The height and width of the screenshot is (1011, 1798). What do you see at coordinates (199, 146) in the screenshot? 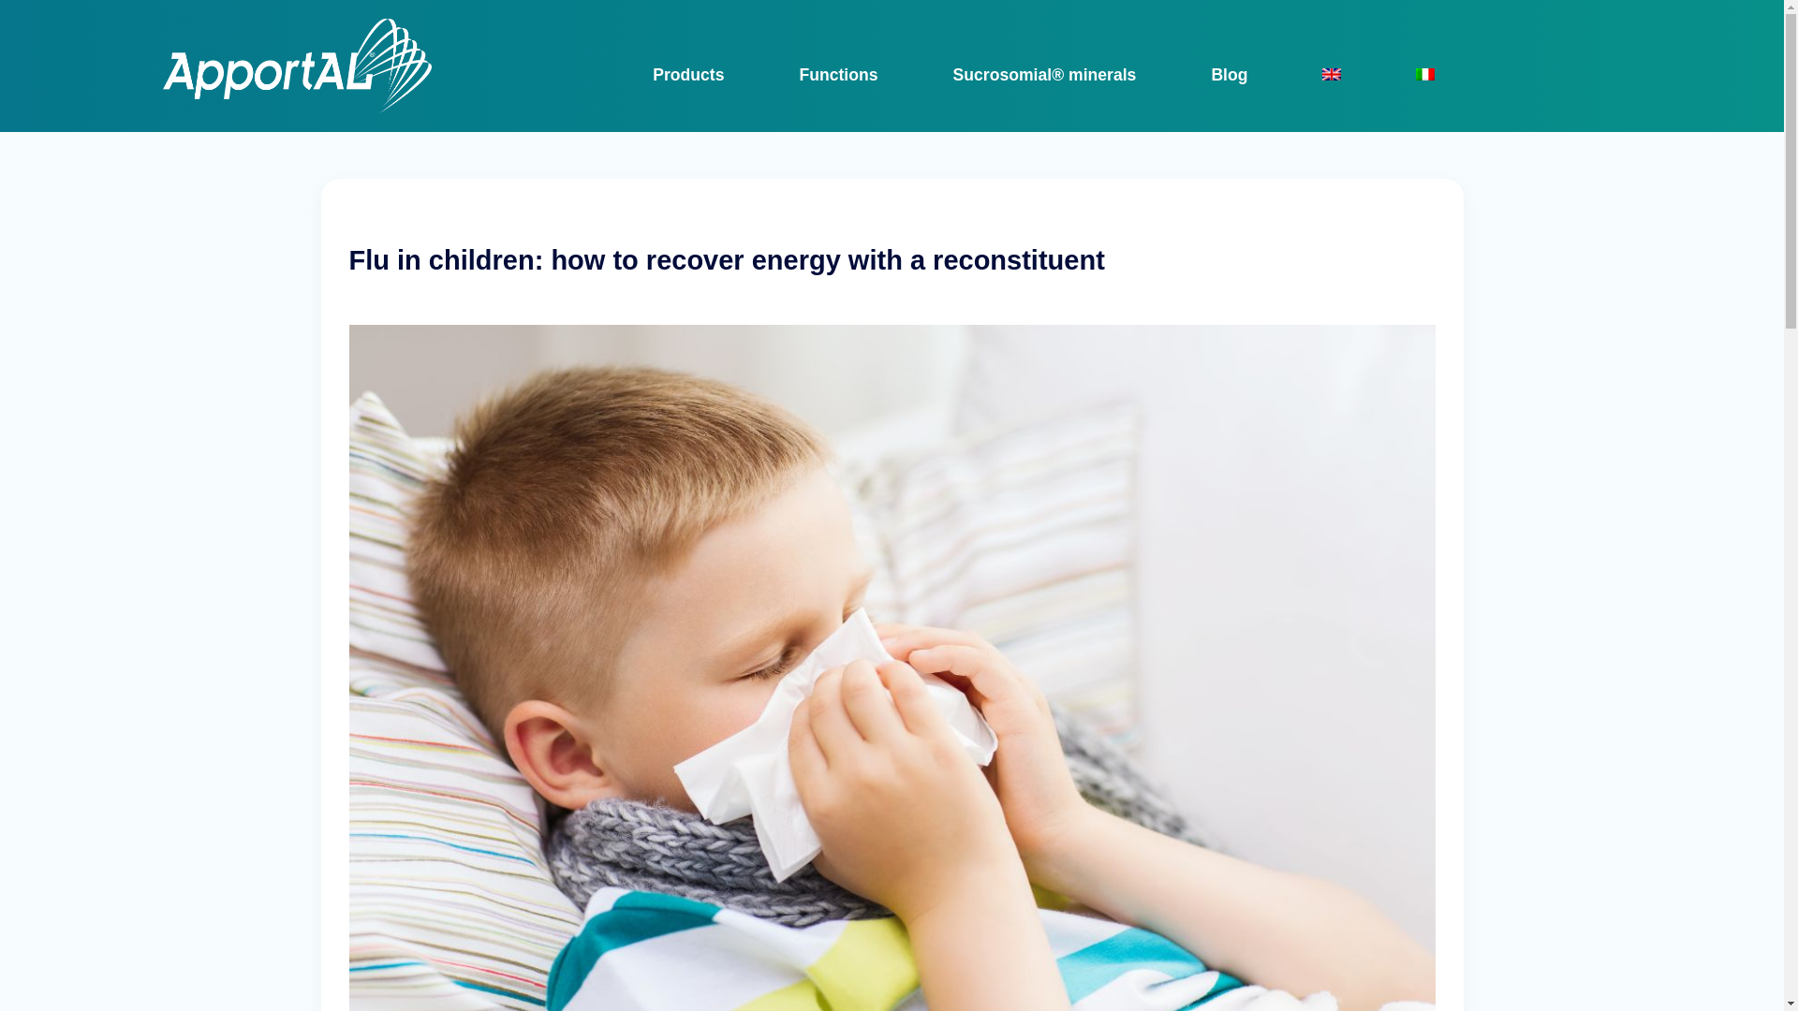
I see `Apportal` at bounding box center [199, 146].